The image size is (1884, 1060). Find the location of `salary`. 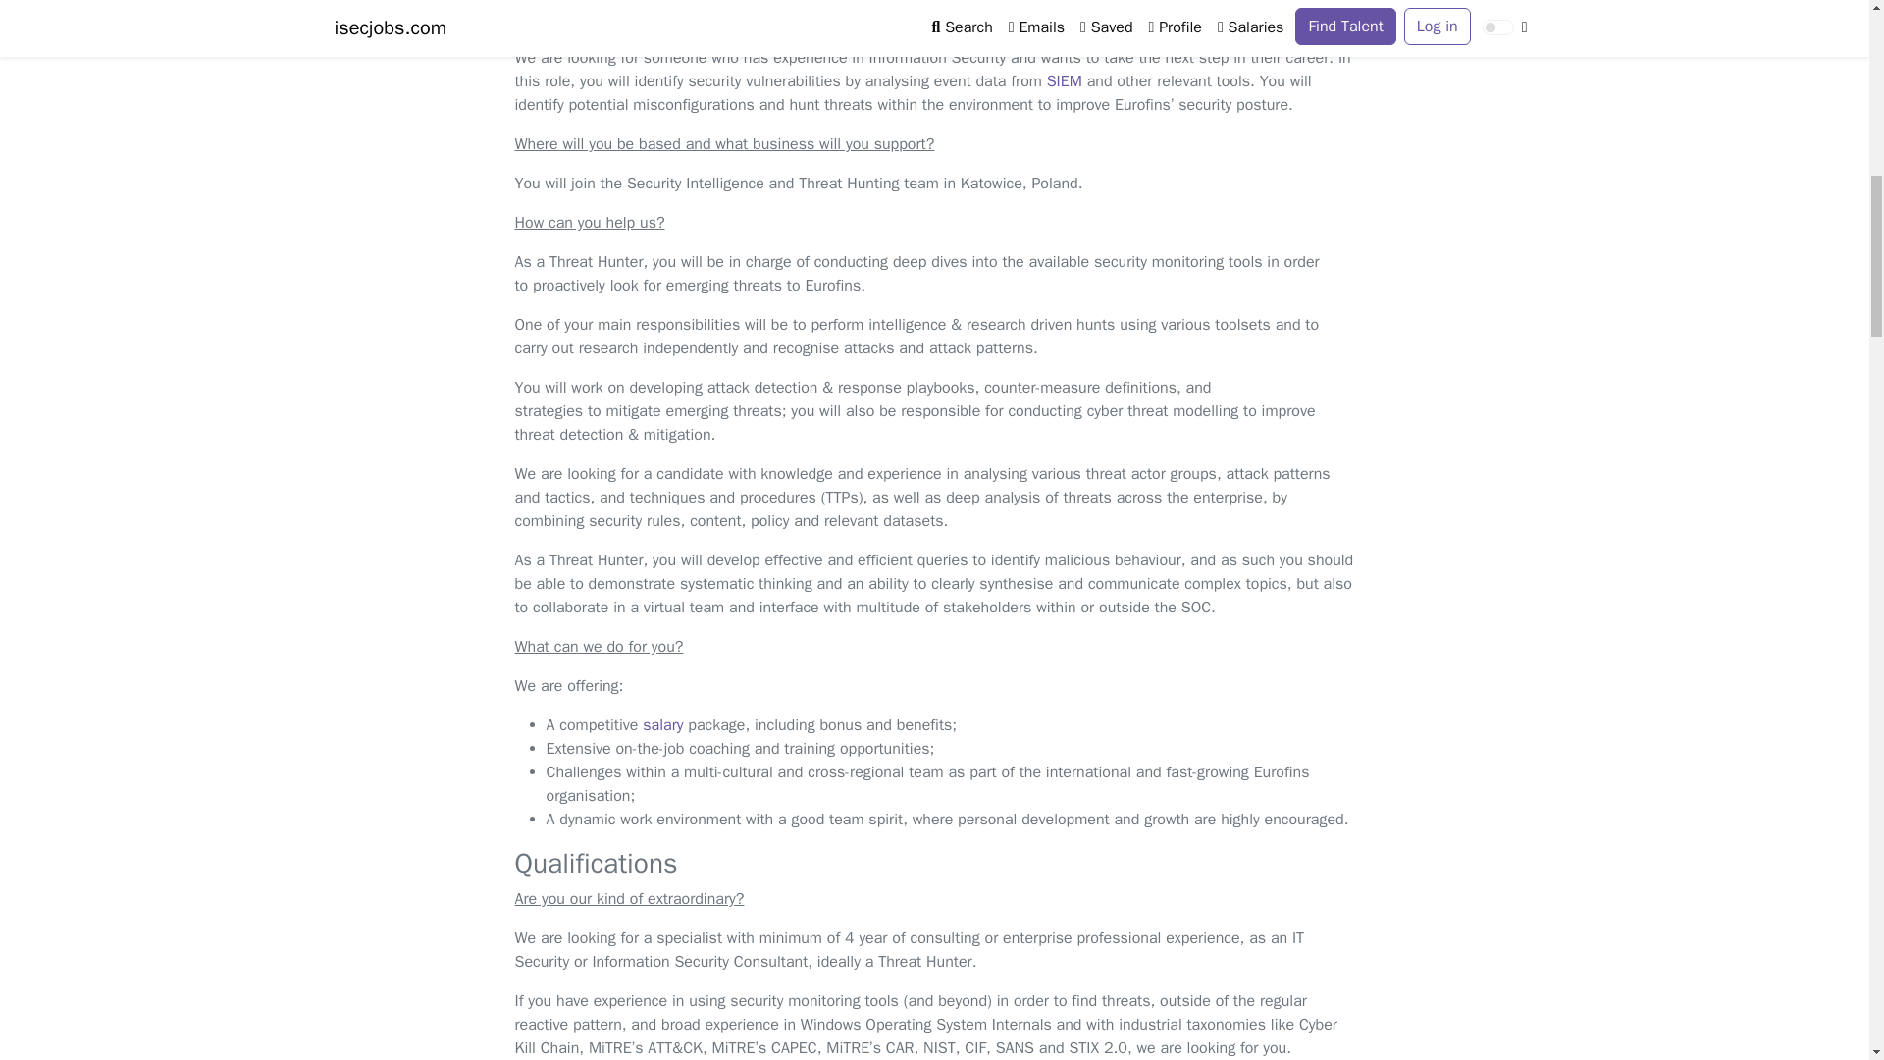

salary is located at coordinates (661, 725).